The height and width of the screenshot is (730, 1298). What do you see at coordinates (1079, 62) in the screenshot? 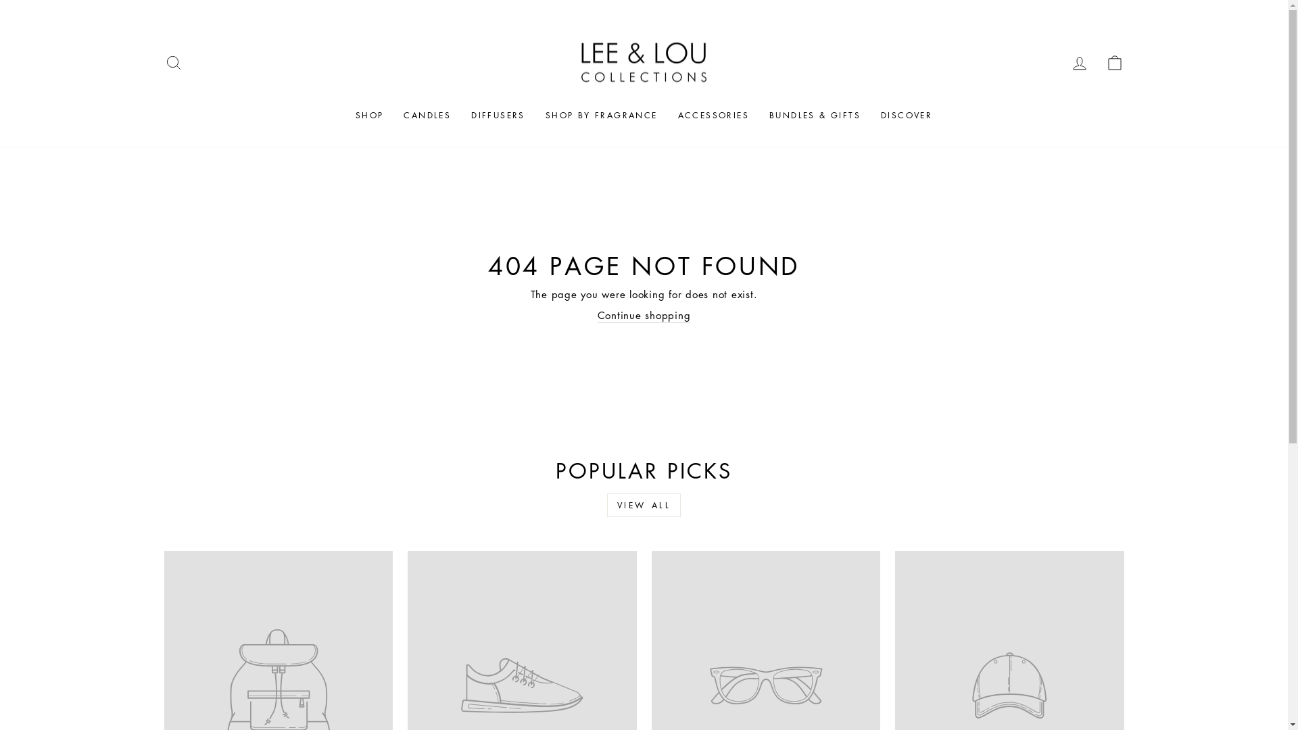
I see `LOG IN` at bounding box center [1079, 62].